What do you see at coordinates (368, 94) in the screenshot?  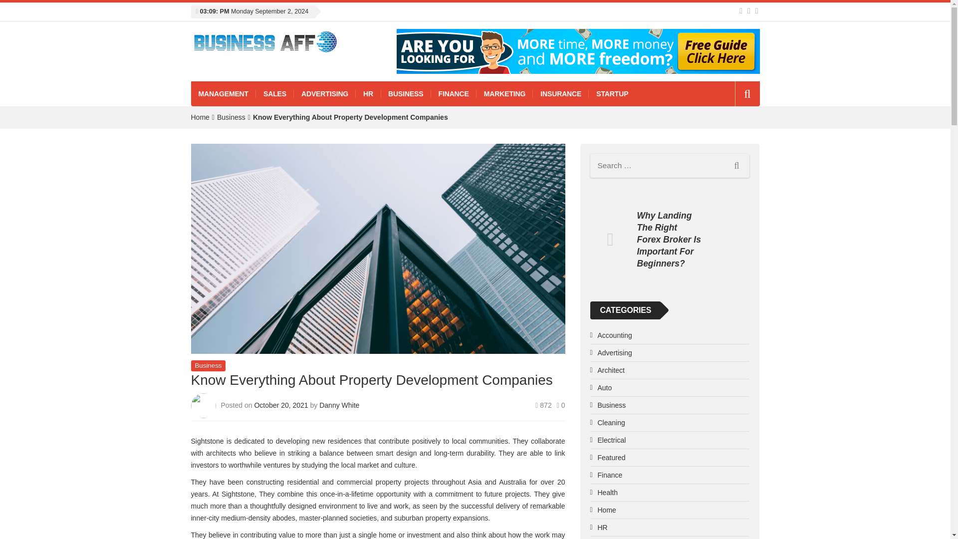 I see `HR` at bounding box center [368, 94].